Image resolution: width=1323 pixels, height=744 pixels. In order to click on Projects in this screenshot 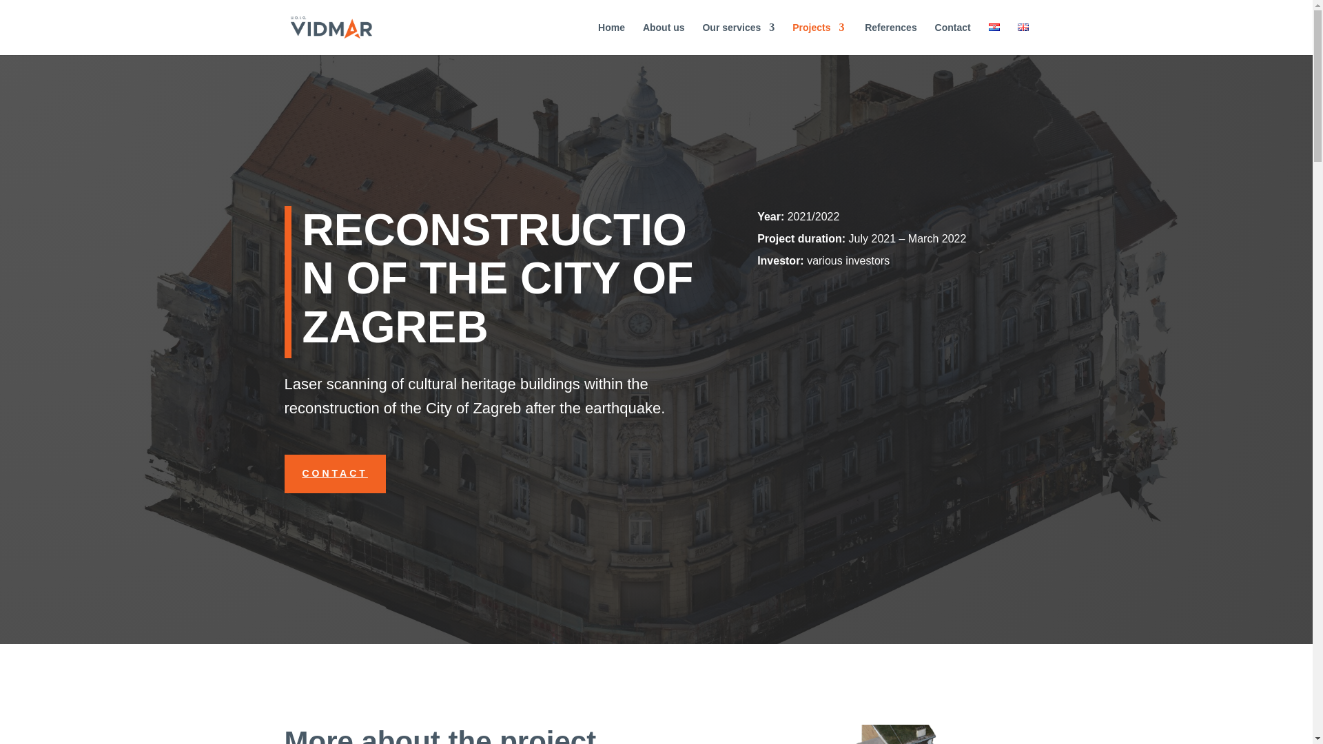, I will do `click(818, 39)`.